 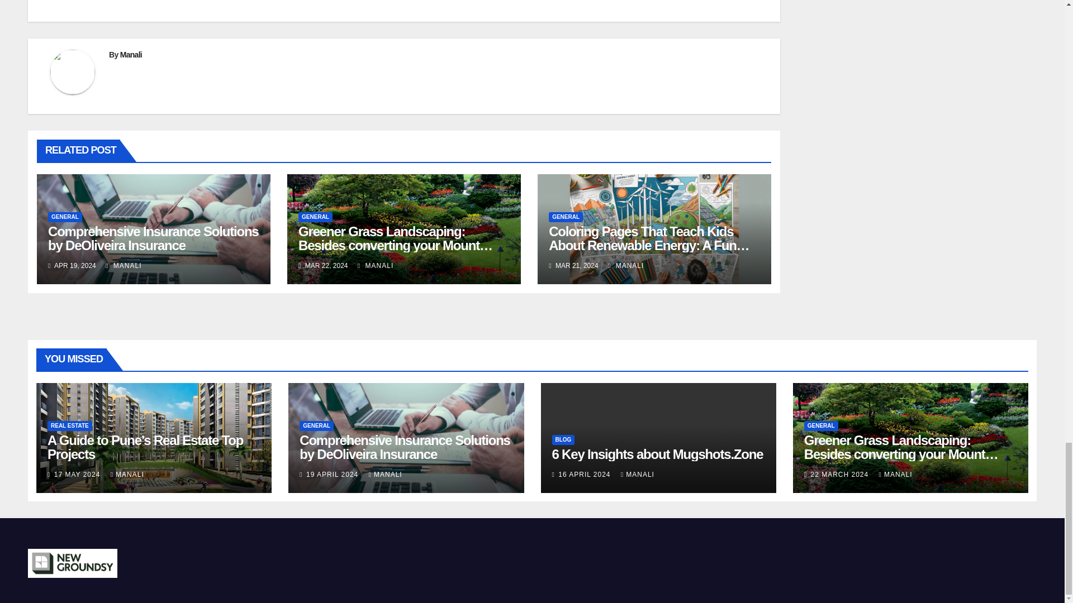 What do you see at coordinates (65, 217) in the screenshot?
I see `GENERAL` at bounding box center [65, 217].